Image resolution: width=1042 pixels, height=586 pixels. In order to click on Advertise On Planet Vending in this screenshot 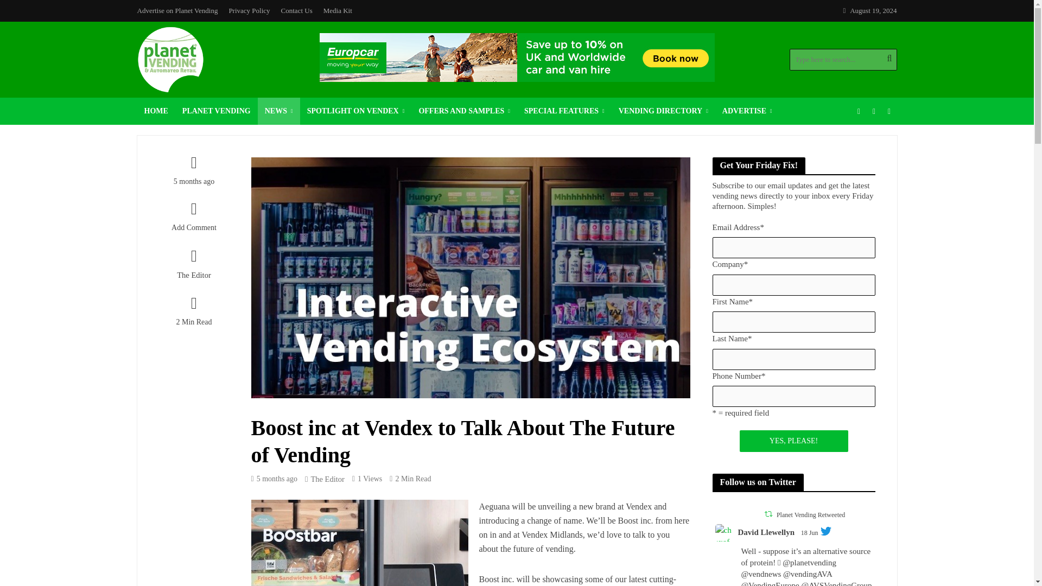, I will do `click(747, 111)`.